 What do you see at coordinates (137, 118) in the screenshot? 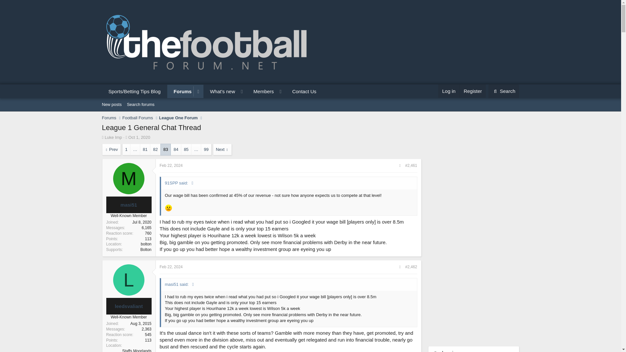
I see `Football Forums` at bounding box center [137, 118].